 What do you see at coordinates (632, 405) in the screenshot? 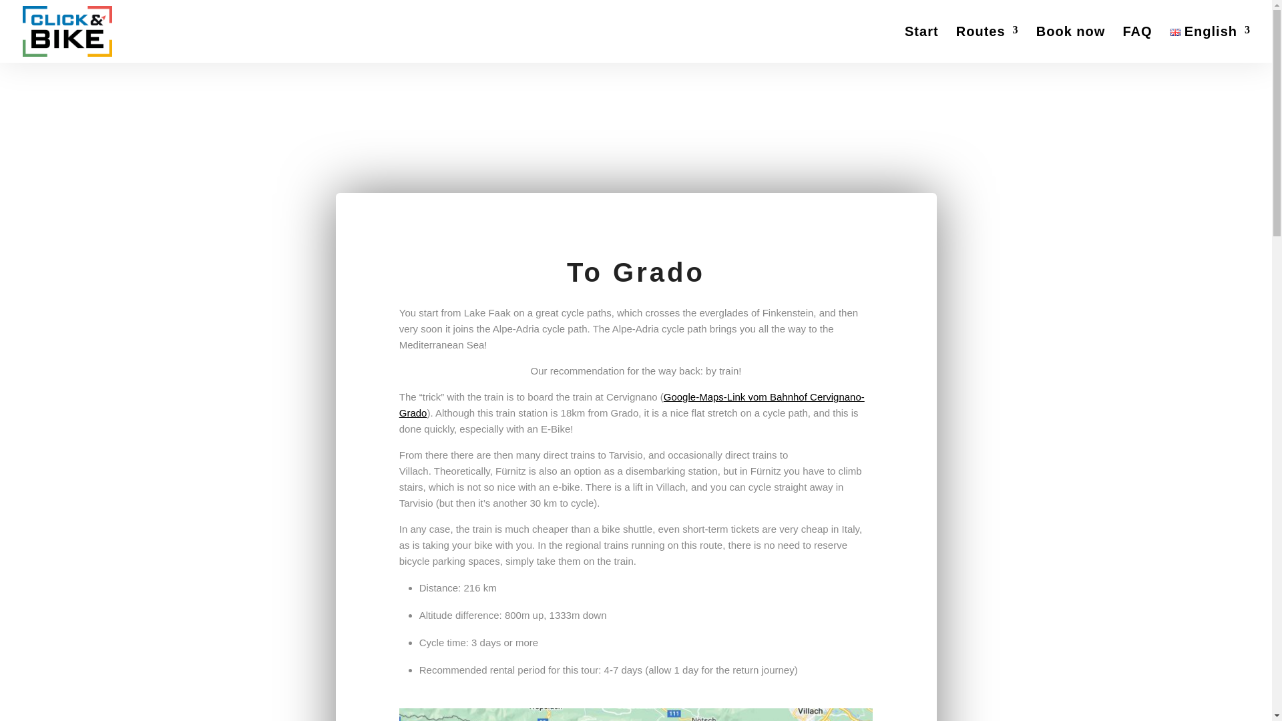
I see `Google-Maps-Link vom Bahnhof Cervignano-Grado` at bounding box center [632, 405].